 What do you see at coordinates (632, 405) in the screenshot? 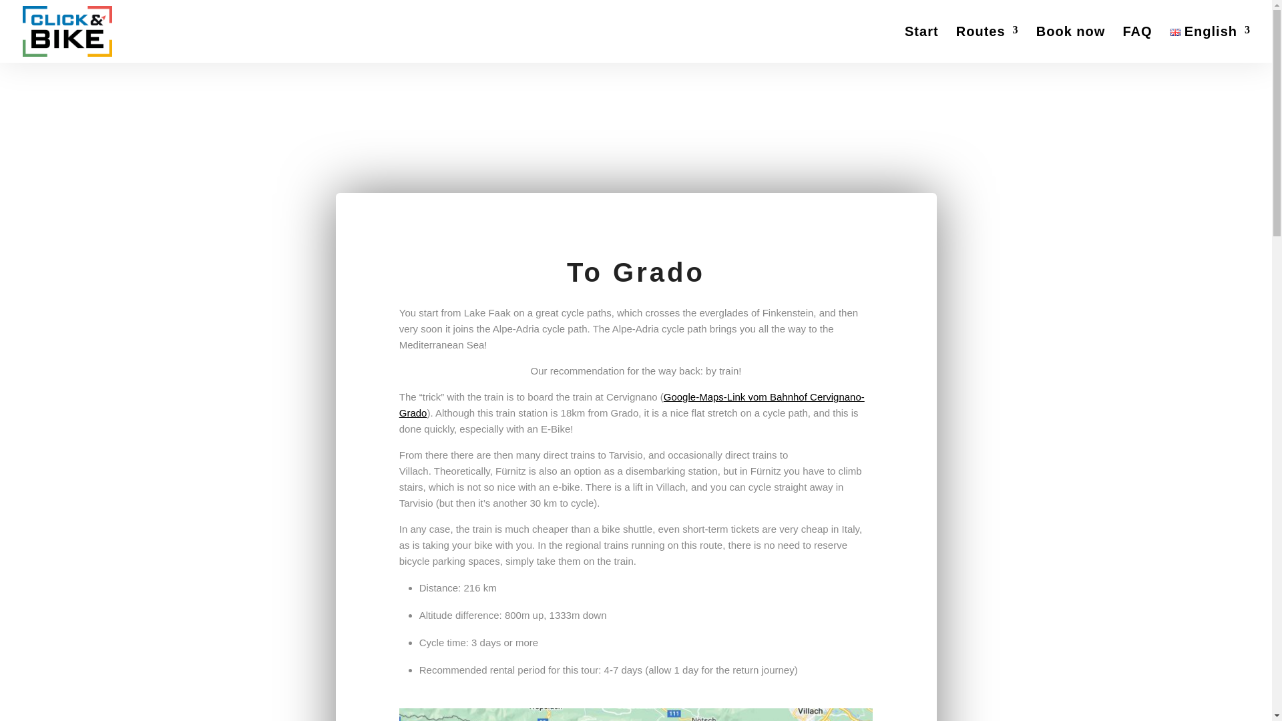
I see `Google-Maps-Link vom Bahnhof Cervignano-Grado` at bounding box center [632, 405].